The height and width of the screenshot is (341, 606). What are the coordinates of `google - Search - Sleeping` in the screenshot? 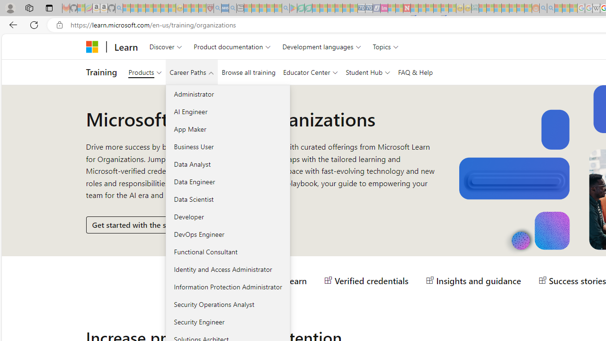 It's located at (285, 9).